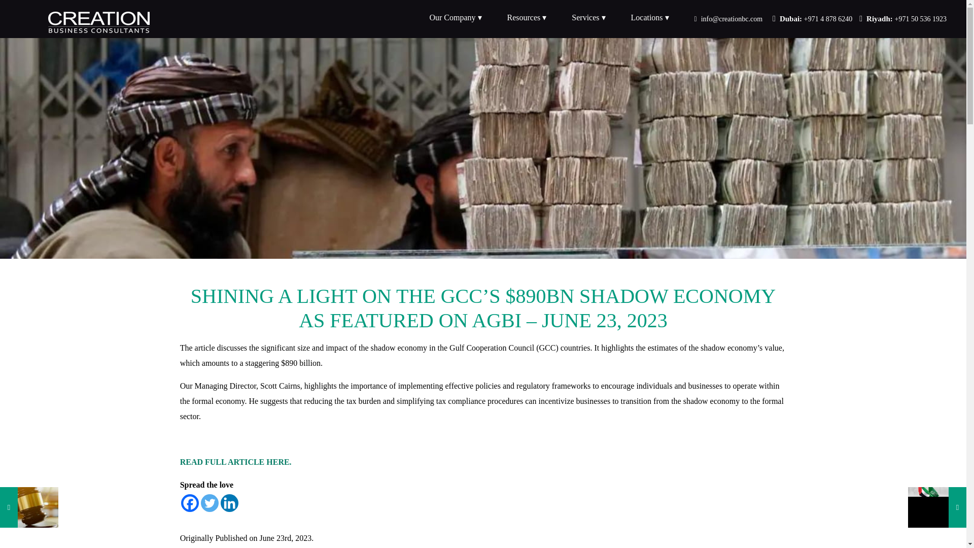 The image size is (974, 548). I want to click on Our Company, so click(455, 17).